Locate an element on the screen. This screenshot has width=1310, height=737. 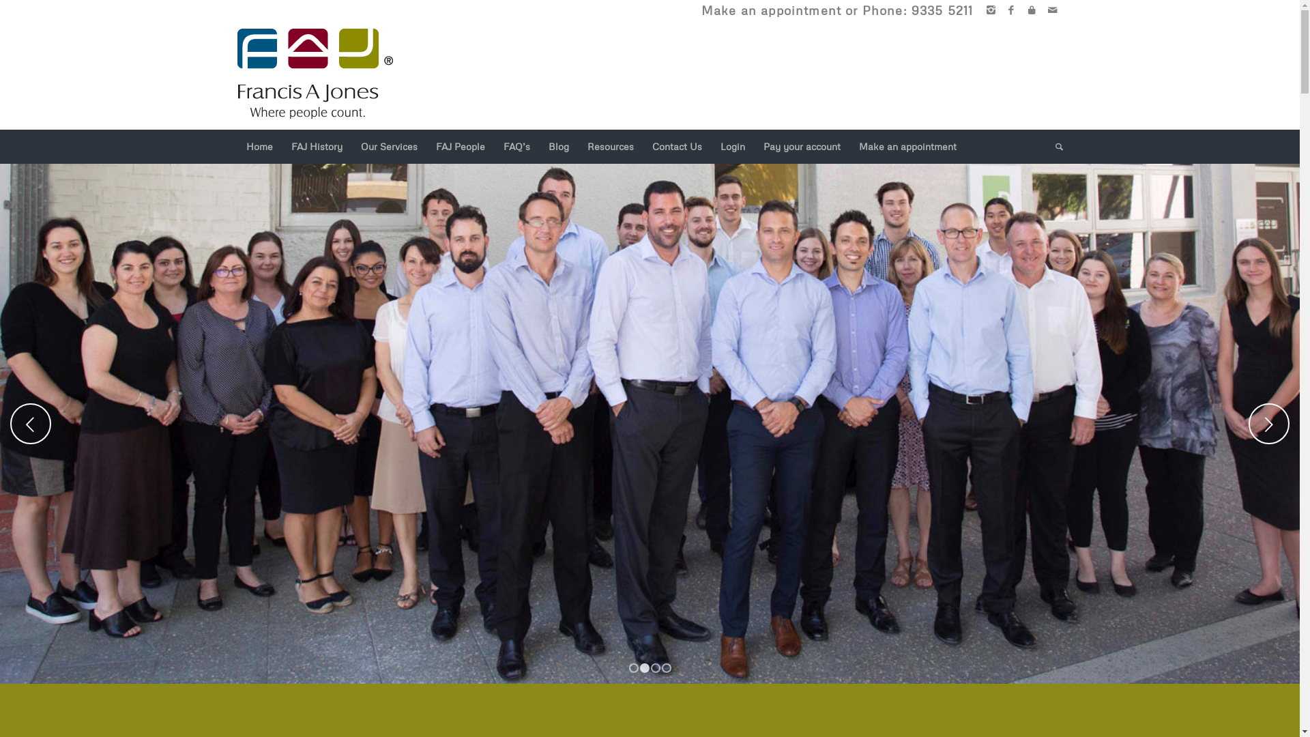
1 is located at coordinates (634, 668).